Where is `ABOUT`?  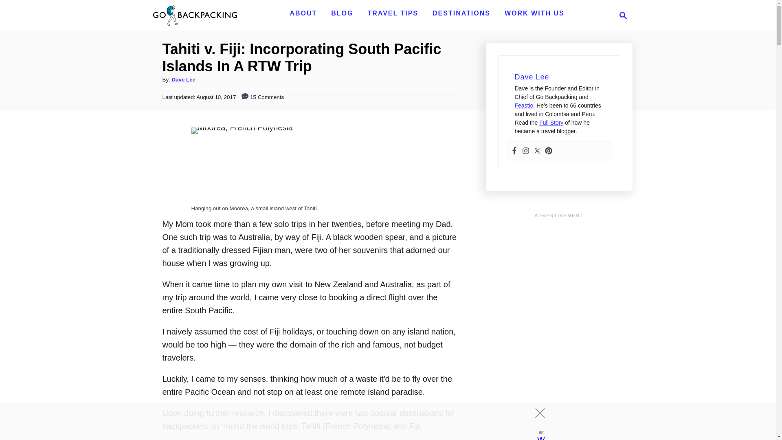
ABOUT is located at coordinates (393, 13).